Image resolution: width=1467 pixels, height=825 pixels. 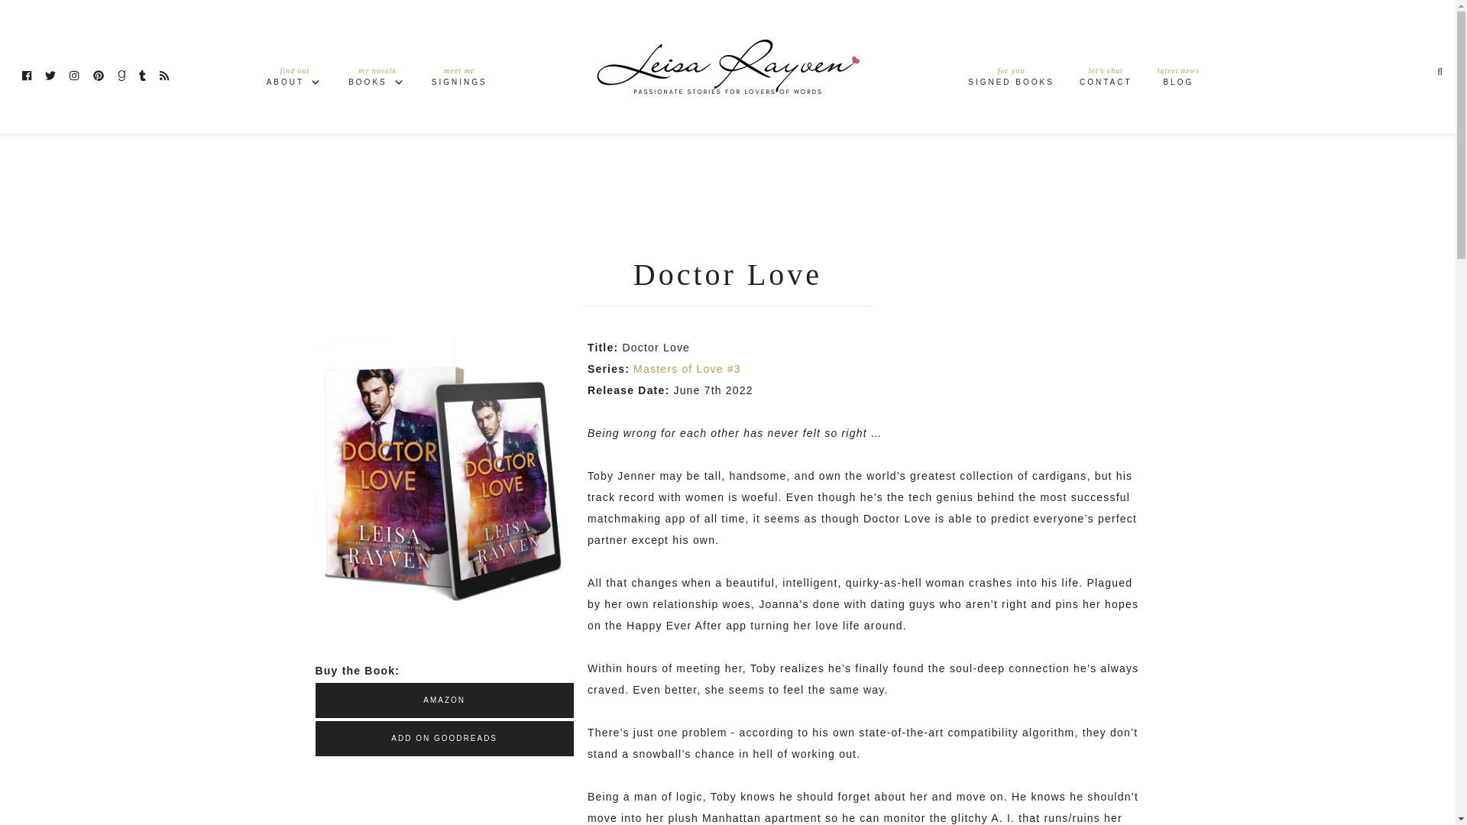 I want to click on ADD ON GOODREADS, so click(x=727, y=66).